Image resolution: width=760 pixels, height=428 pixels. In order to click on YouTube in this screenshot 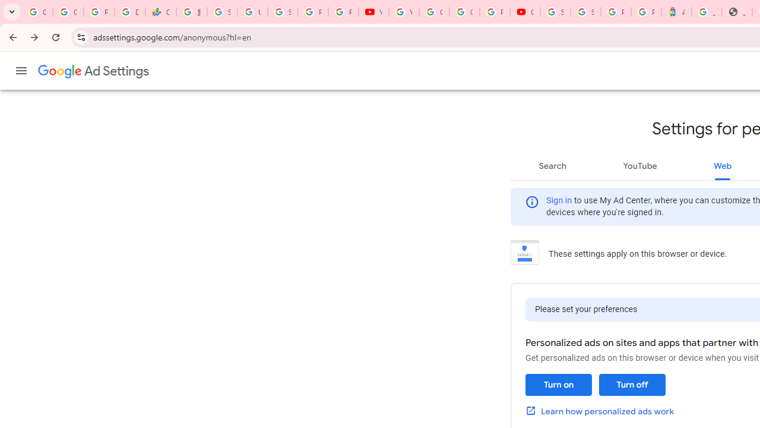, I will do `click(639, 165)`.